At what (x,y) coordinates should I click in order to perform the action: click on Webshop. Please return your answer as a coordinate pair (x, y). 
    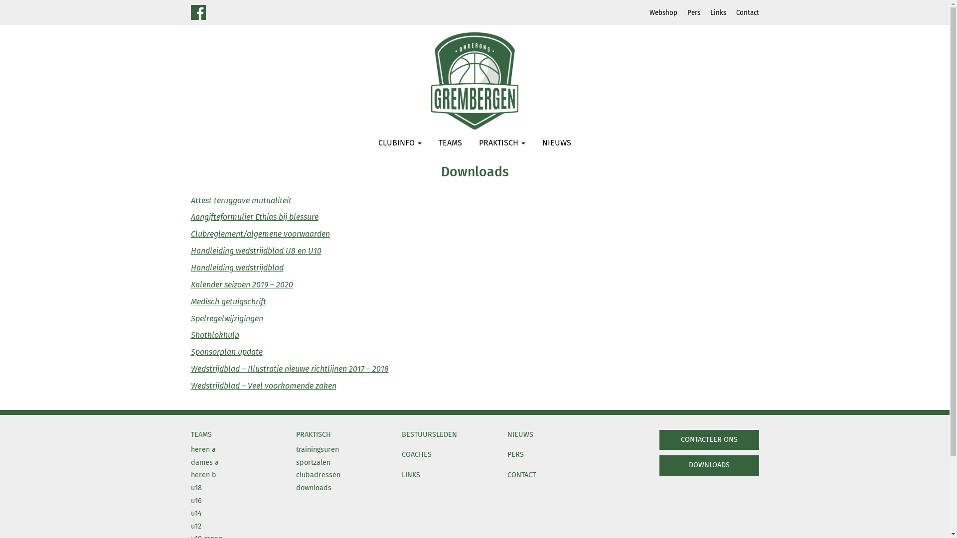
    Looking at the image, I should click on (658, 14).